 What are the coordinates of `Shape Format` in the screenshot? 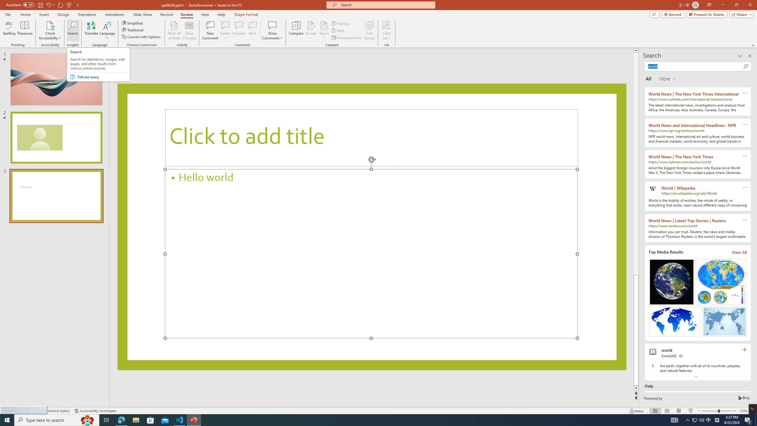 It's located at (246, 14).